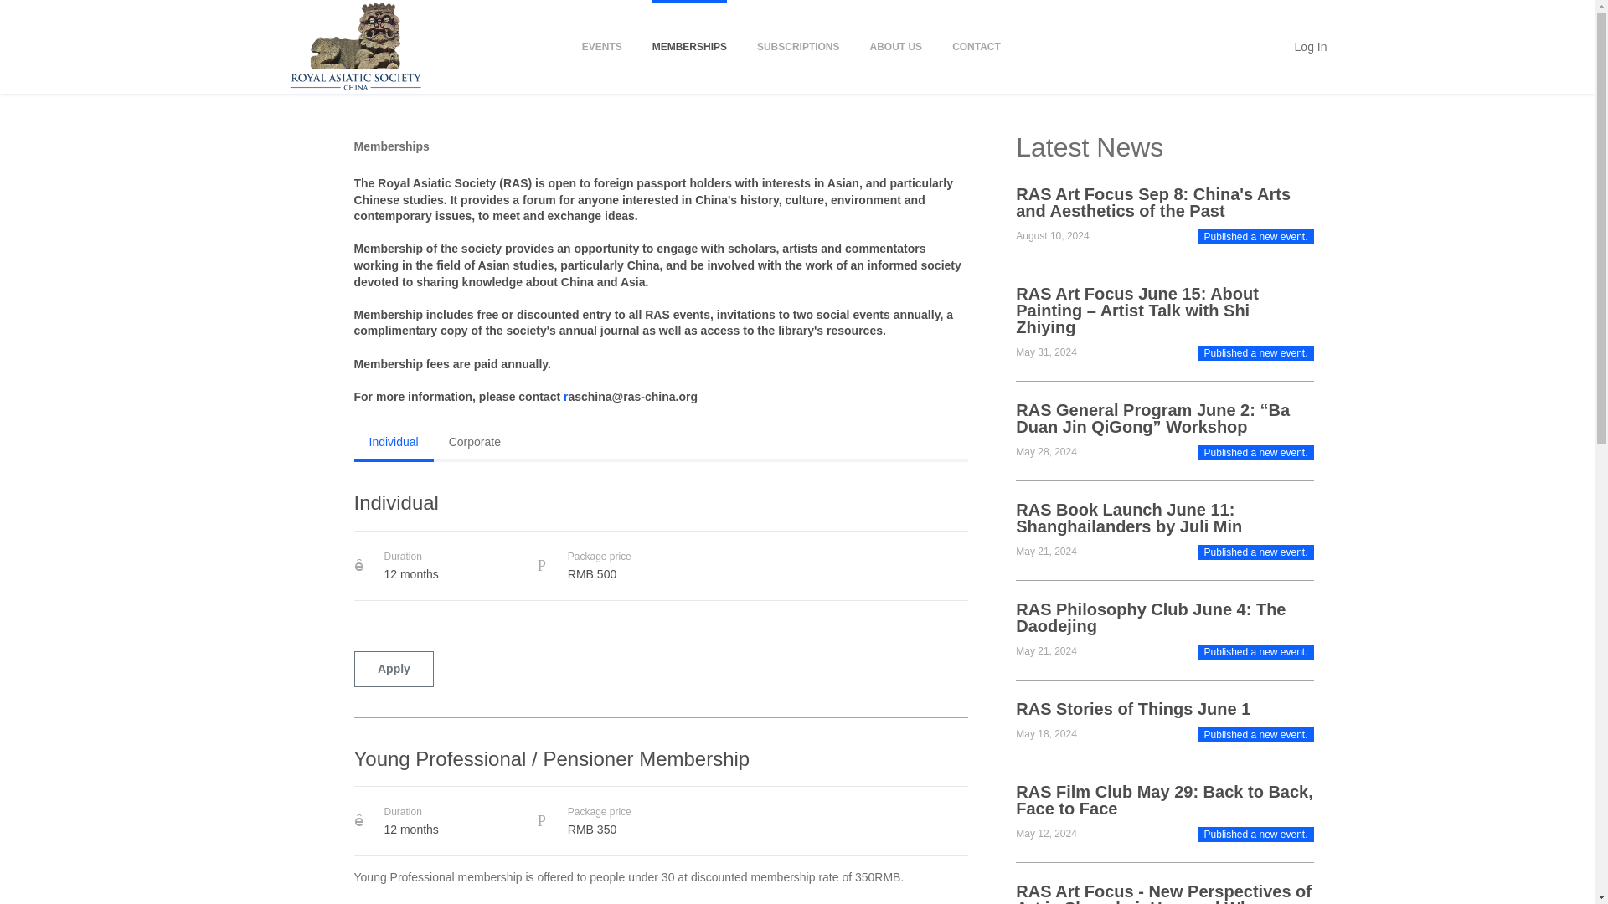  What do you see at coordinates (394, 668) in the screenshot?
I see `Apply` at bounding box center [394, 668].